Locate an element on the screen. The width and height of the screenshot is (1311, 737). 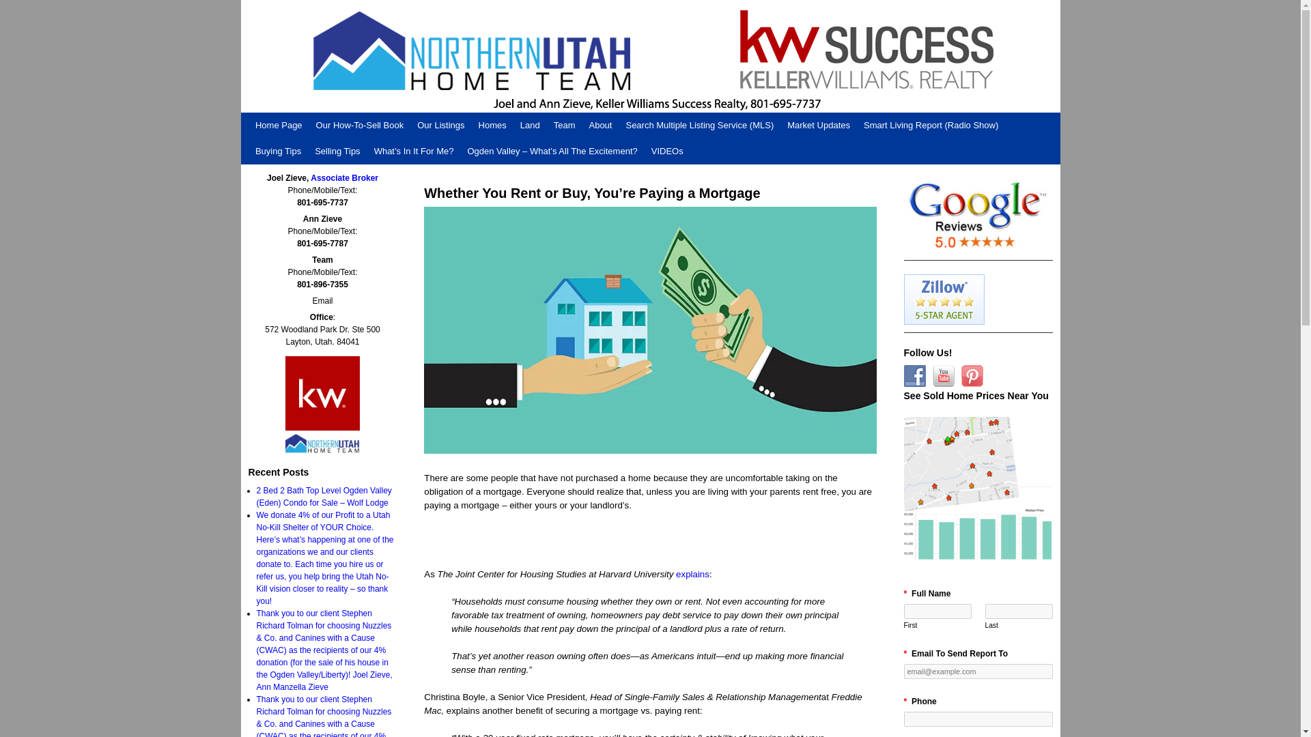
Follow Us on Facebook is located at coordinates (915, 375).